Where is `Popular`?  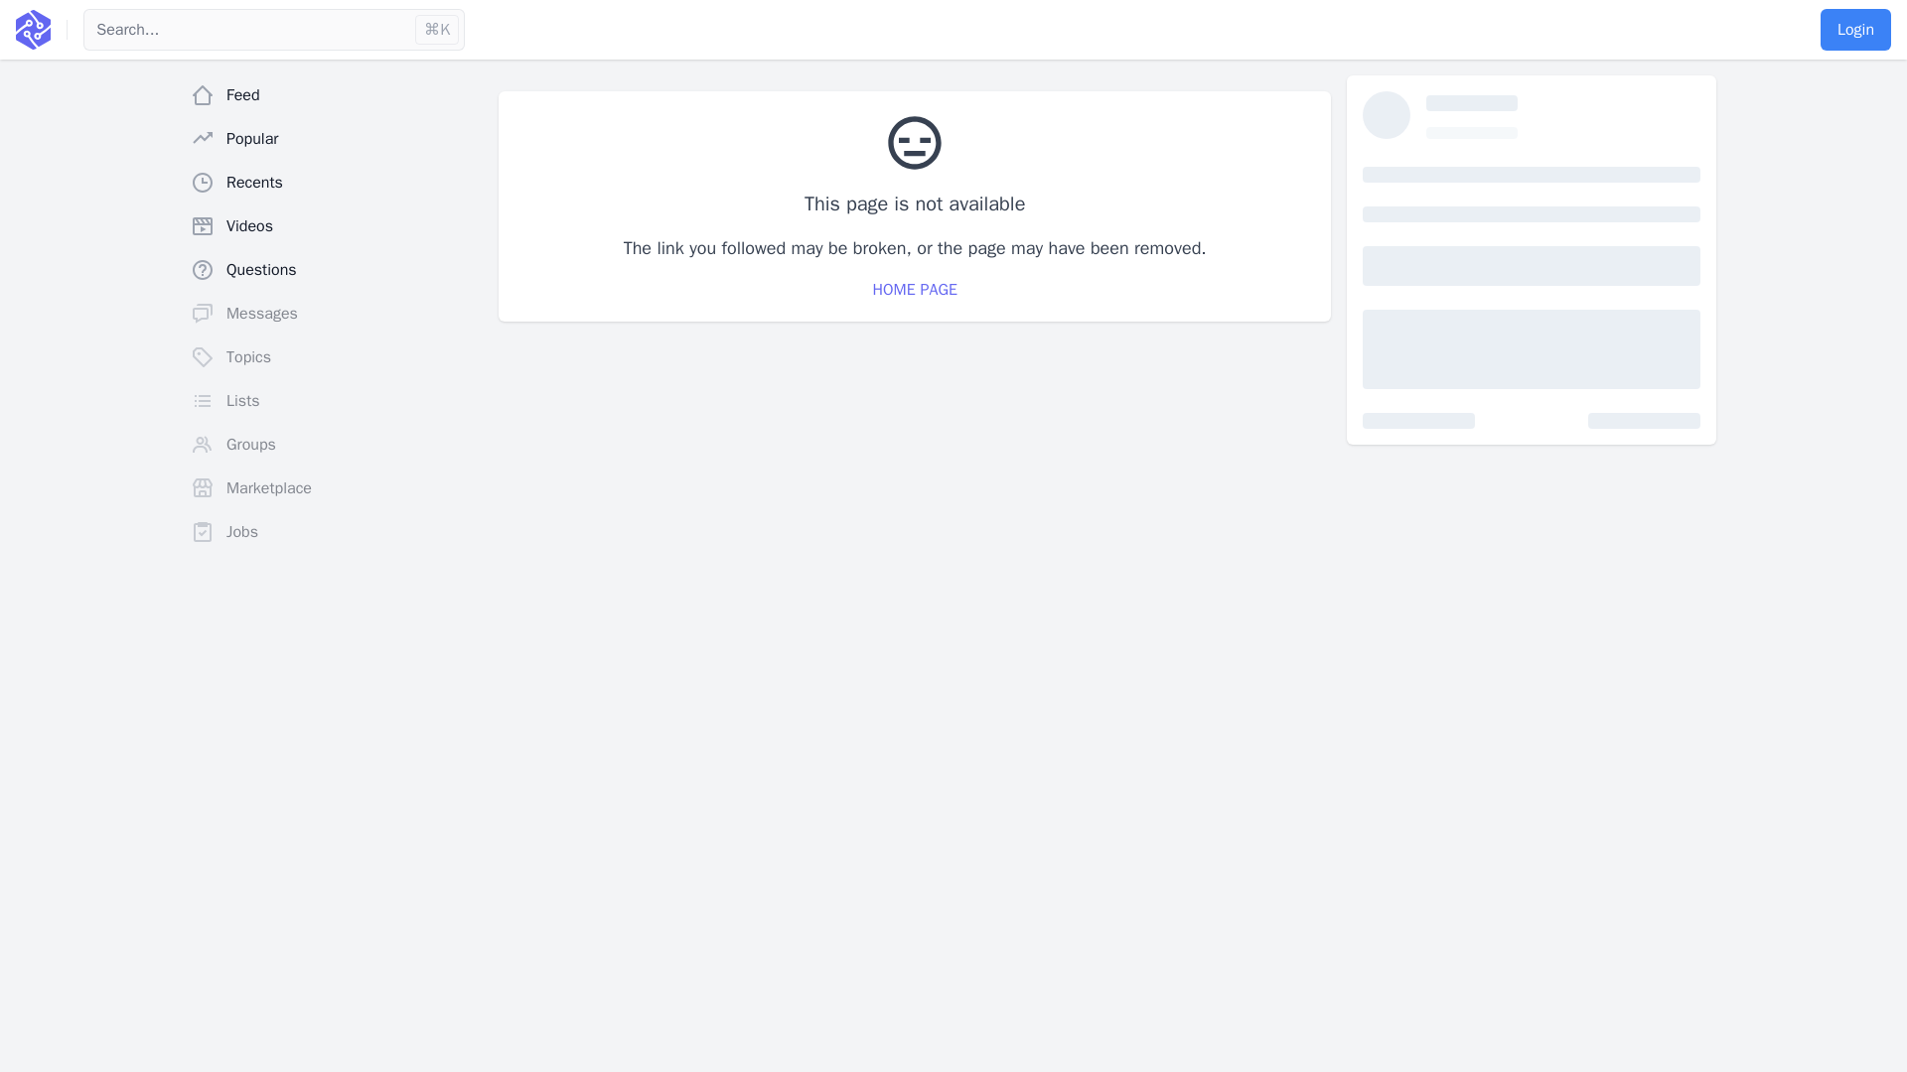
Popular is located at coordinates (336, 138).